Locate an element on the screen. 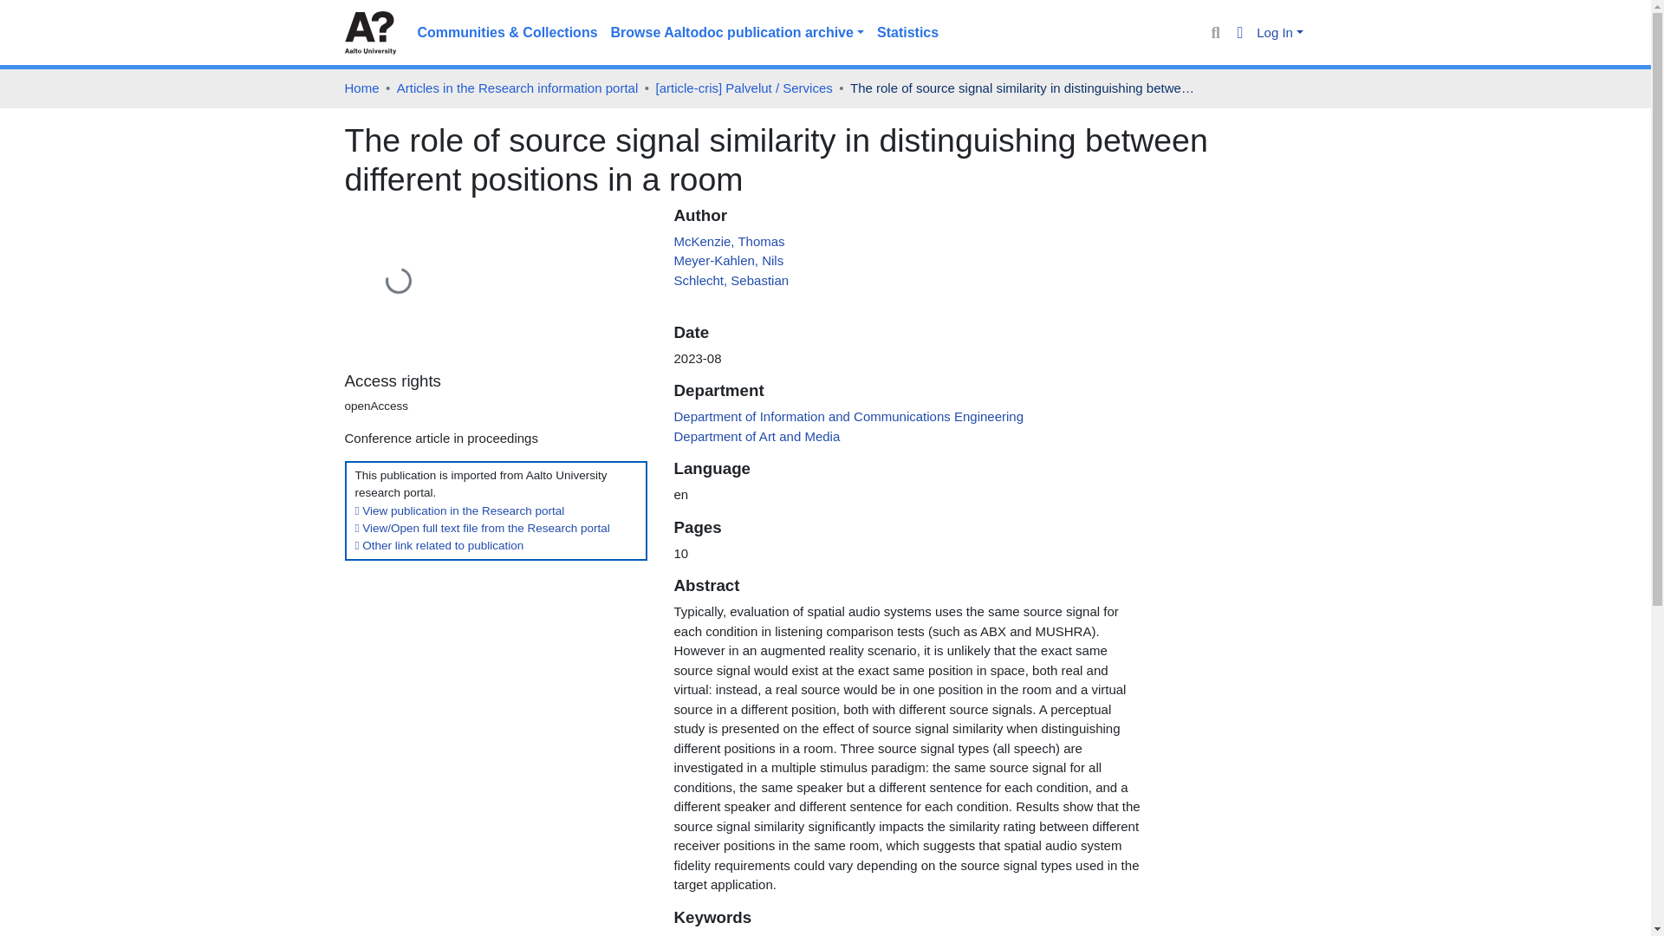 The width and height of the screenshot is (1664, 936). Articles in the Research information portal is located at coordinates (517, 88).